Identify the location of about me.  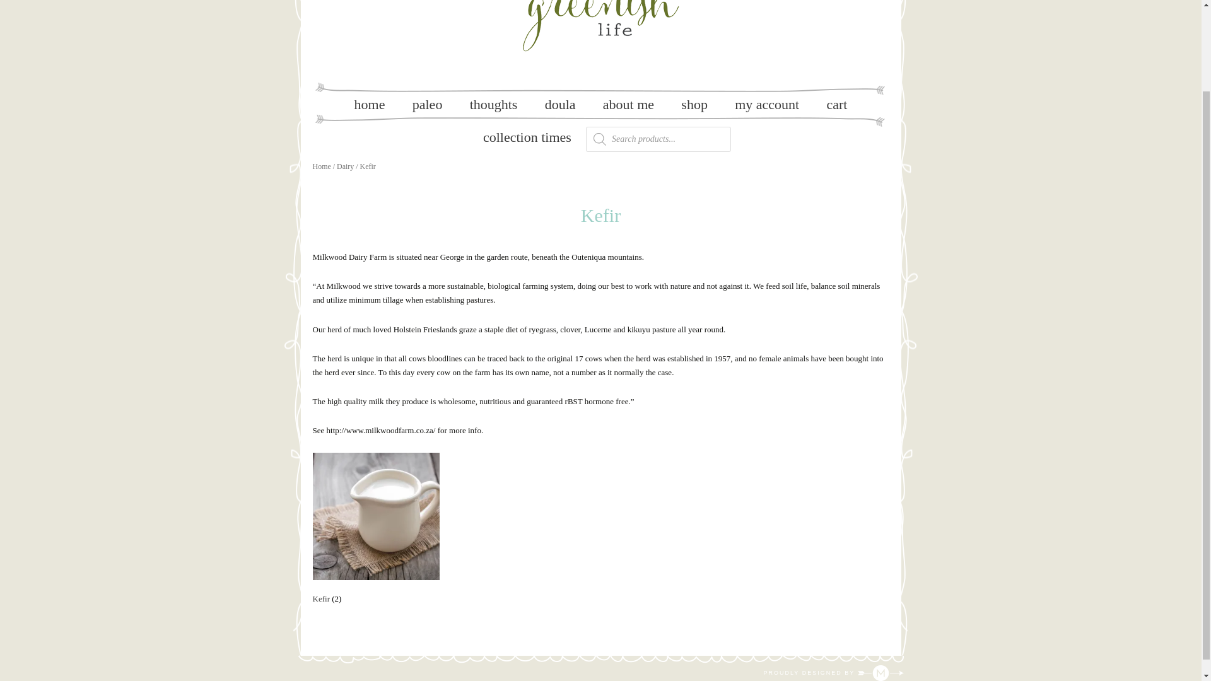
(628, 105).